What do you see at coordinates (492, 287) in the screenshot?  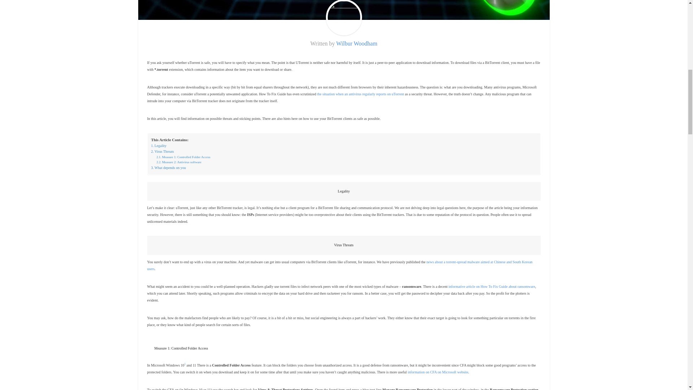 I see `informative article on How To Fix Guide about ransomware` at bounding box center [492, 287].